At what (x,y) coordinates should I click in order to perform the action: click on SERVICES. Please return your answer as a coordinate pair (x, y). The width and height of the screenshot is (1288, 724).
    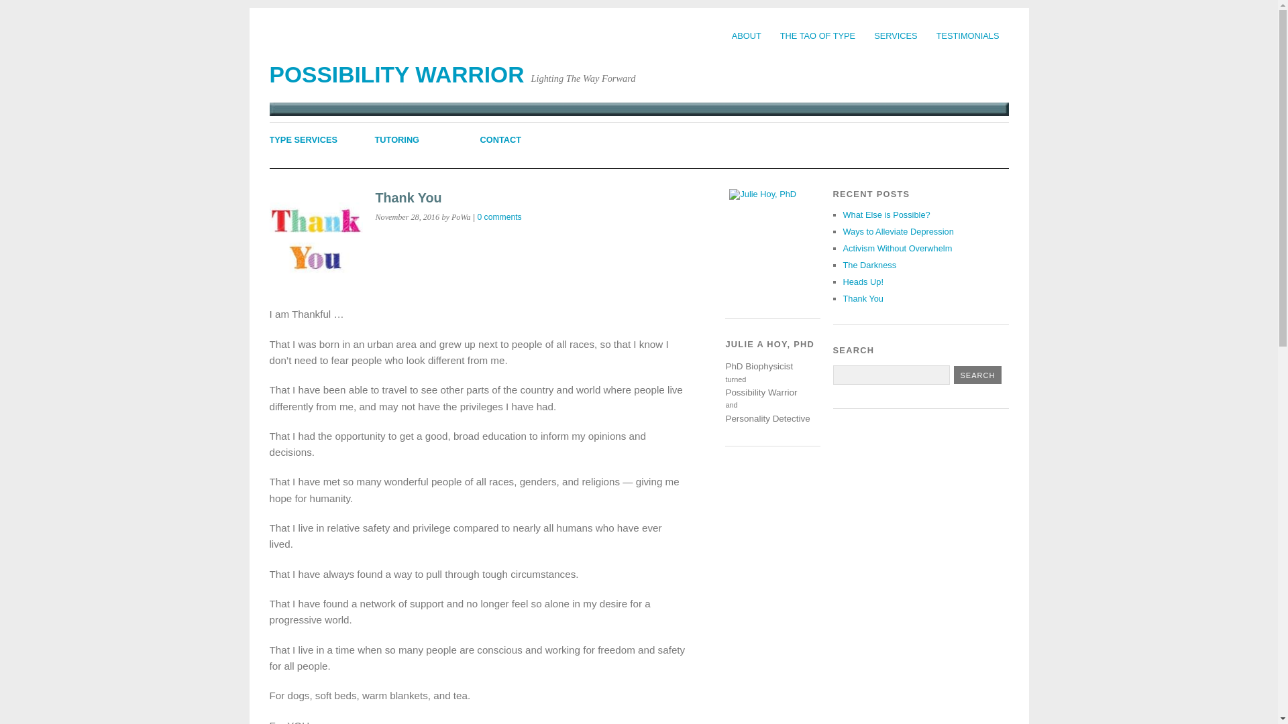
    Looking at the image, I should click on (895, 36).